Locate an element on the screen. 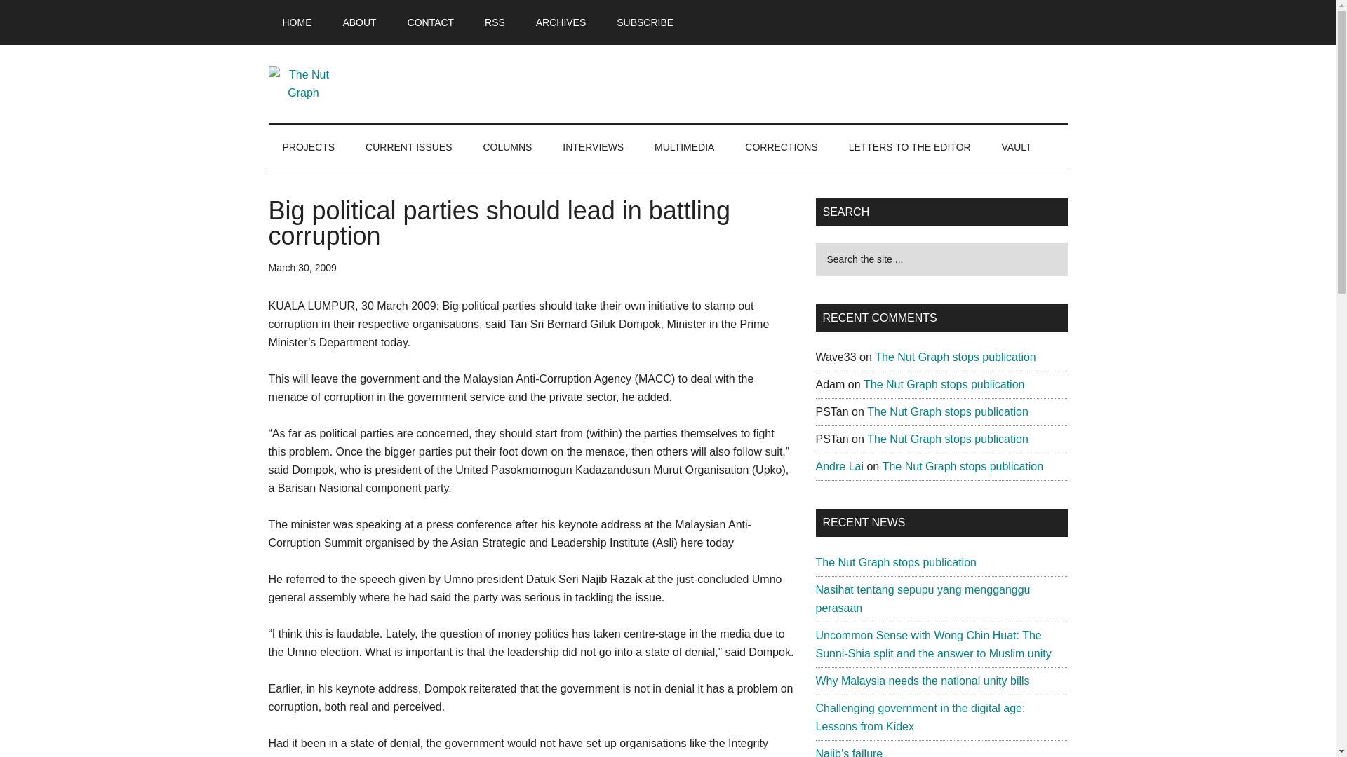 The width and height of the screenshot is (1347, 757). CORRECTIONS is located at coordinates (781, 147).